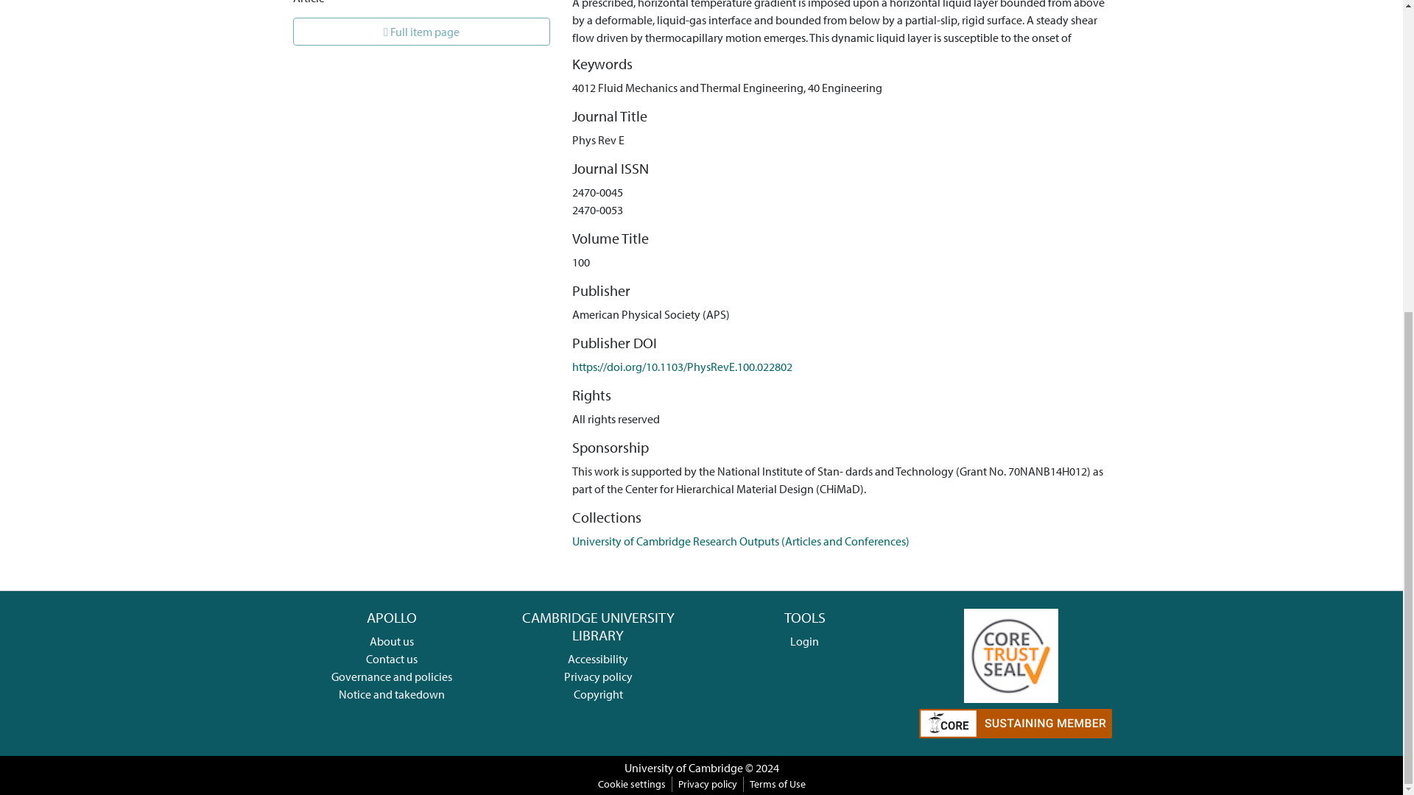  What do you see at coordinates (598, 676) in the screenshot?
I see `Privacy policy` at bounding box center [598, 676].